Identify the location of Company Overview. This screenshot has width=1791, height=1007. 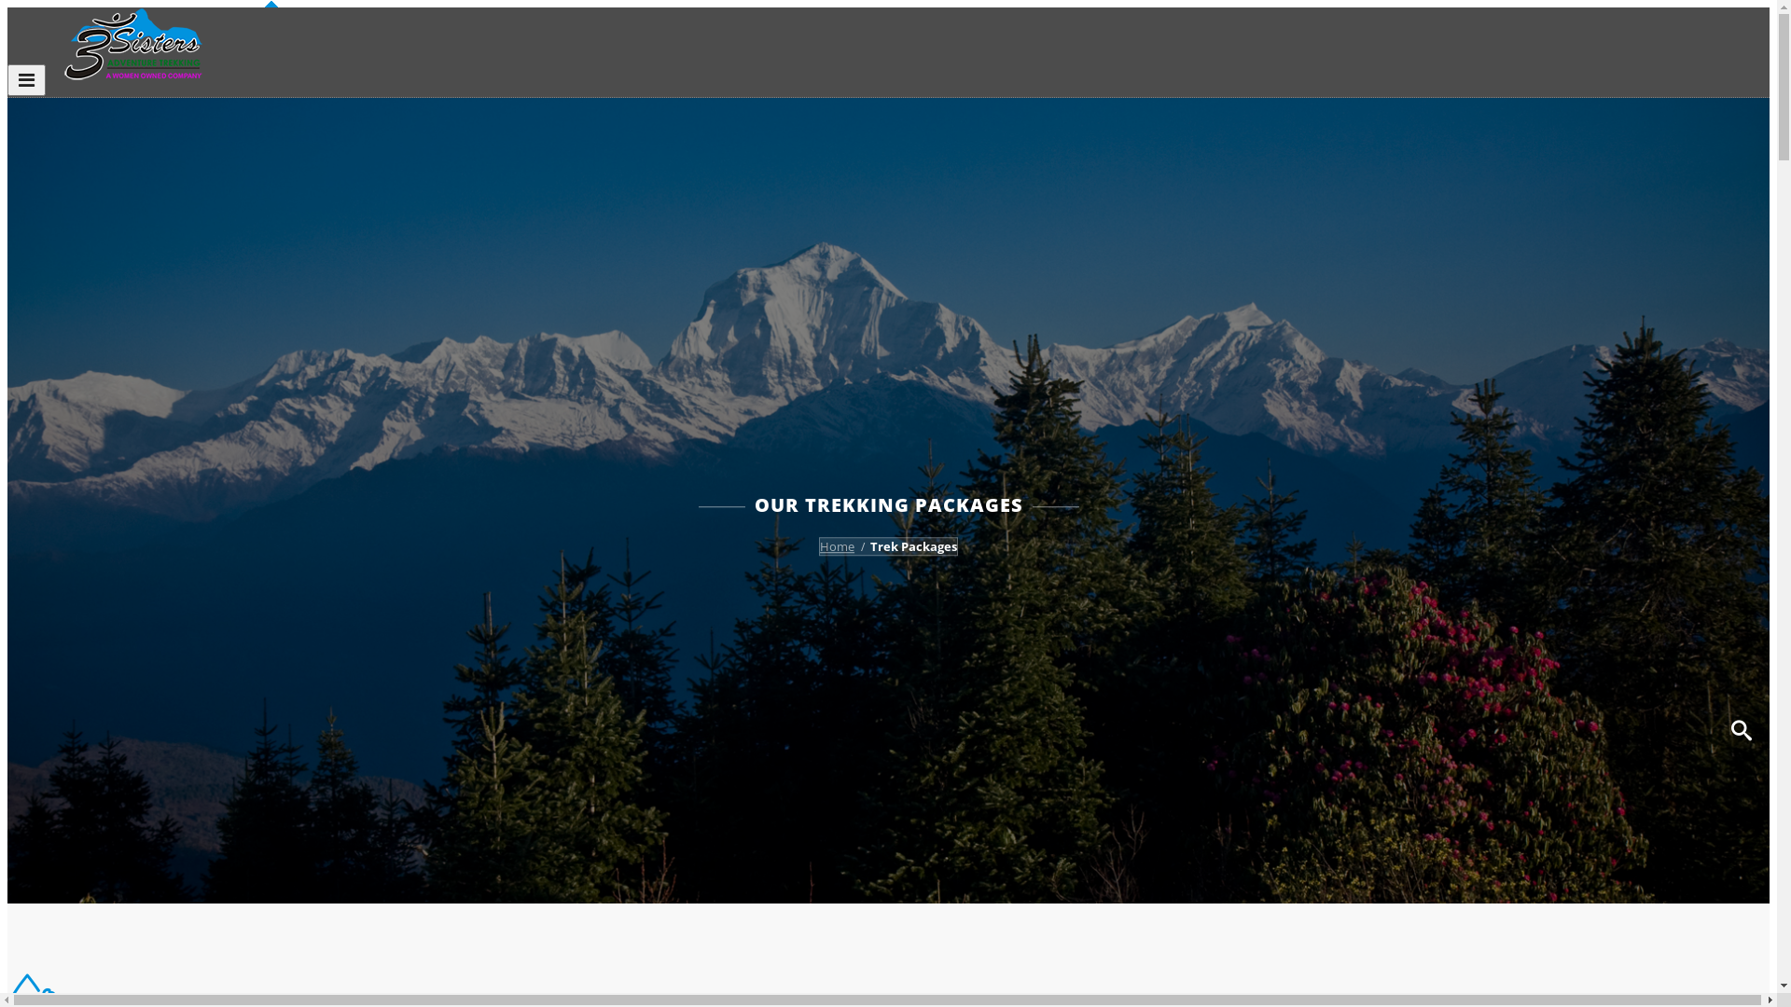
(1634, 138).